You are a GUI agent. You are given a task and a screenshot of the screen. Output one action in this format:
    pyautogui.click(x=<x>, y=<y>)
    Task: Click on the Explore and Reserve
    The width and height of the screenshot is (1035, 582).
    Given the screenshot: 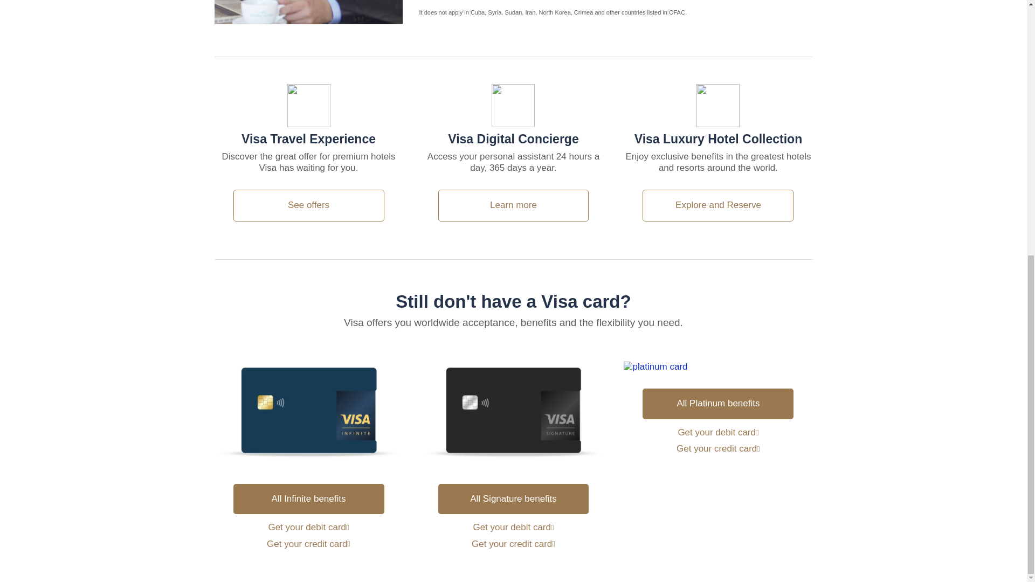 What is the action you would take?
    pyautogui.click(x=718, y=205)
    